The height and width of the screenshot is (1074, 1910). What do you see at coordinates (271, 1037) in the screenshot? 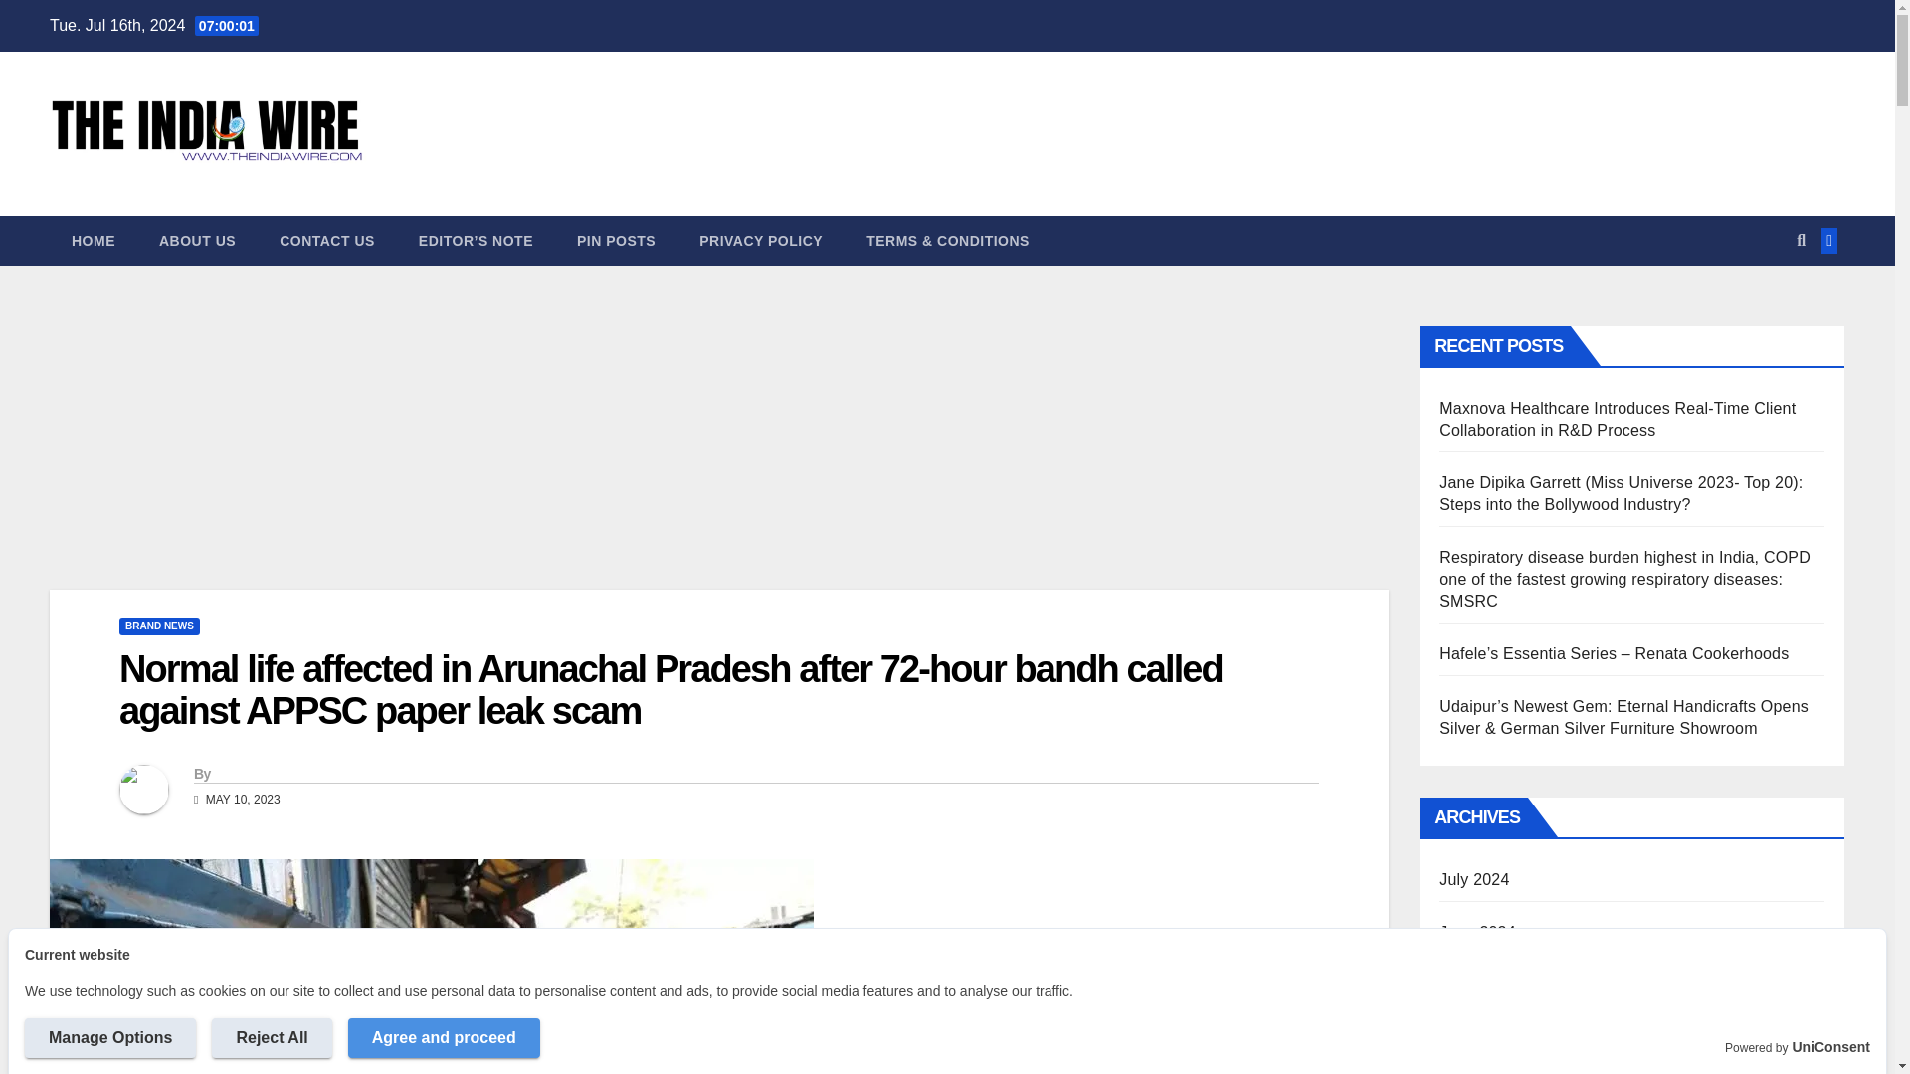
I see `Reject All` at bounding box center [271, 1037].